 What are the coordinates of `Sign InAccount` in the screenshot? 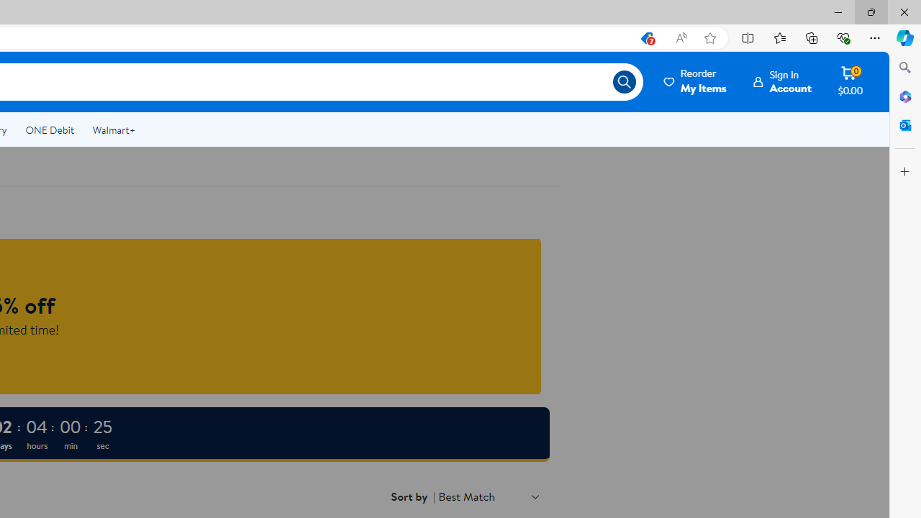 It's located at (783, 81).